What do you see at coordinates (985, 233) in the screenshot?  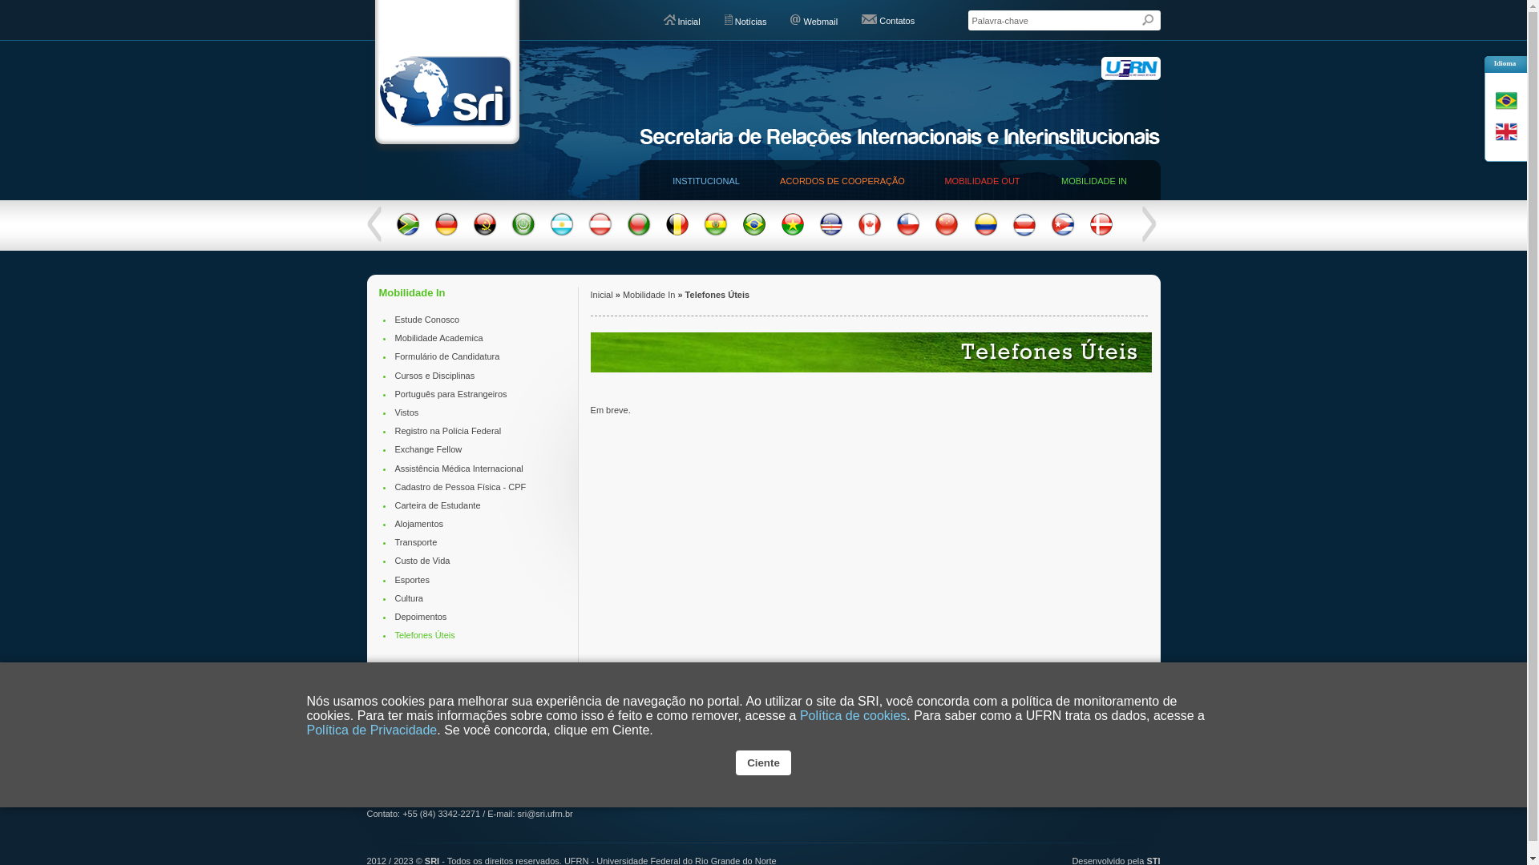 I see `Colombia` at bounding box center [985, 233].